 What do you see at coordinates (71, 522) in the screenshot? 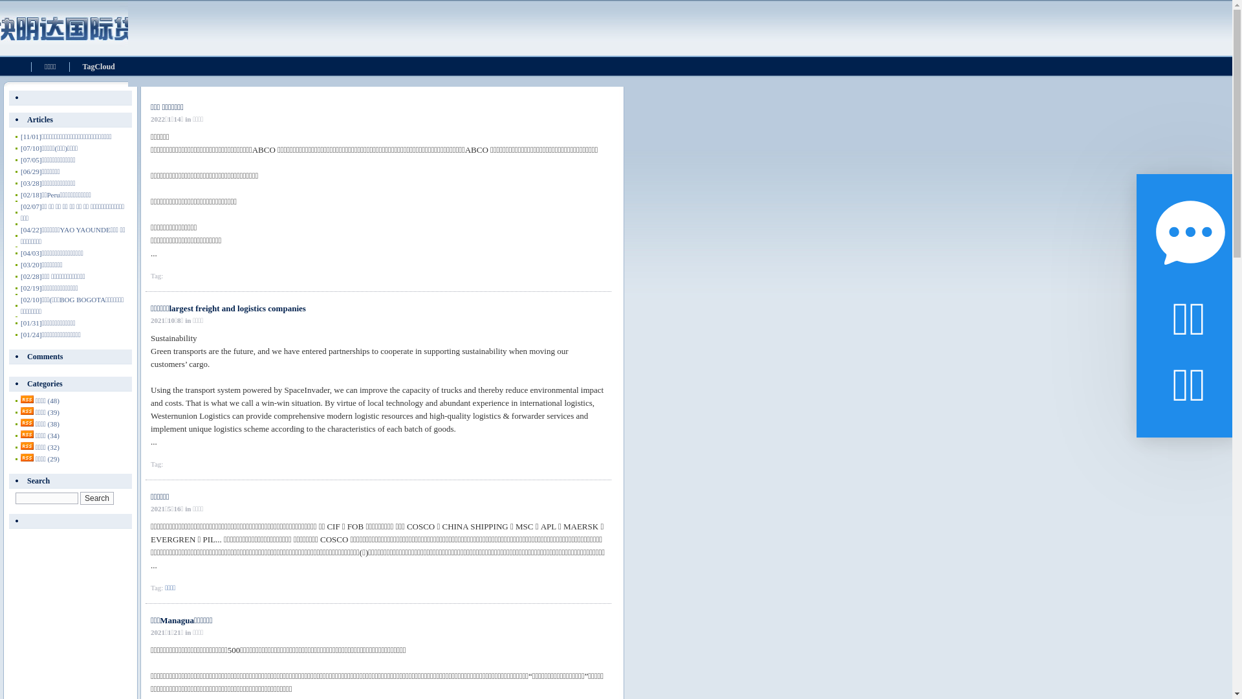
I see ` ` at bounding box center [71, 522].